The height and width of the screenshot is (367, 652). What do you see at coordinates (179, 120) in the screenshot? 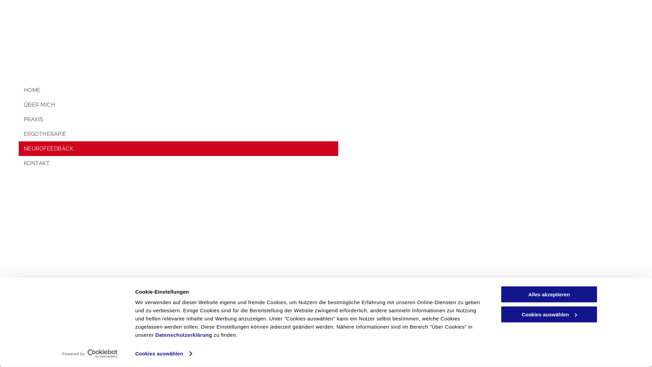
I see `PRAXIS` at bounding box center [179, 120].